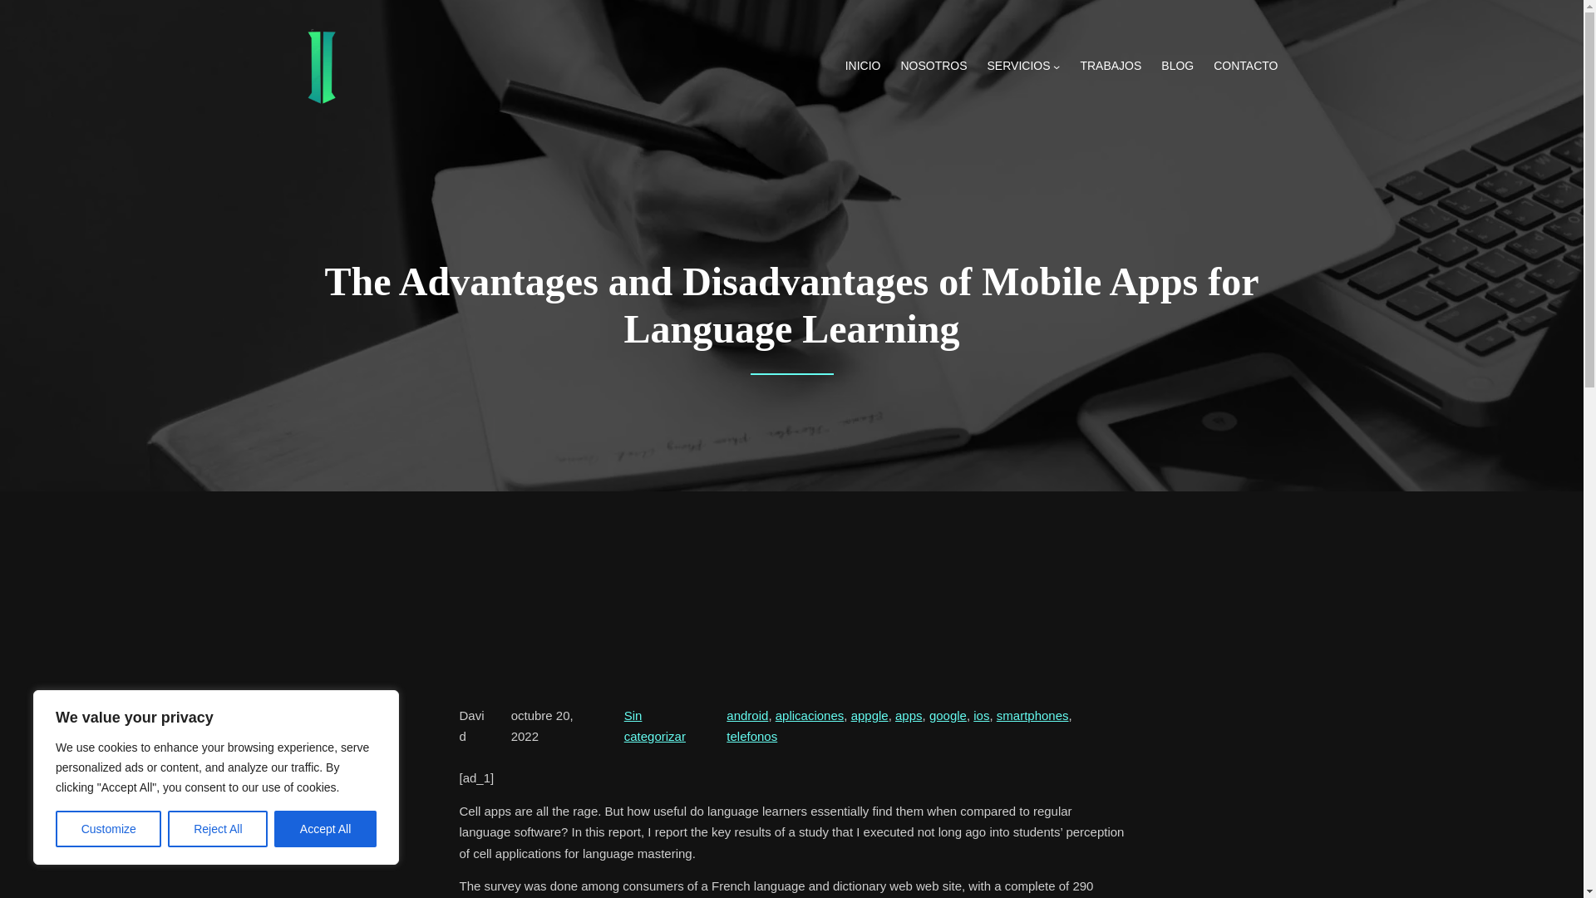  Describe the element at coordinates (1032, 715) in the screenshot. I see `smartphones` at that location.